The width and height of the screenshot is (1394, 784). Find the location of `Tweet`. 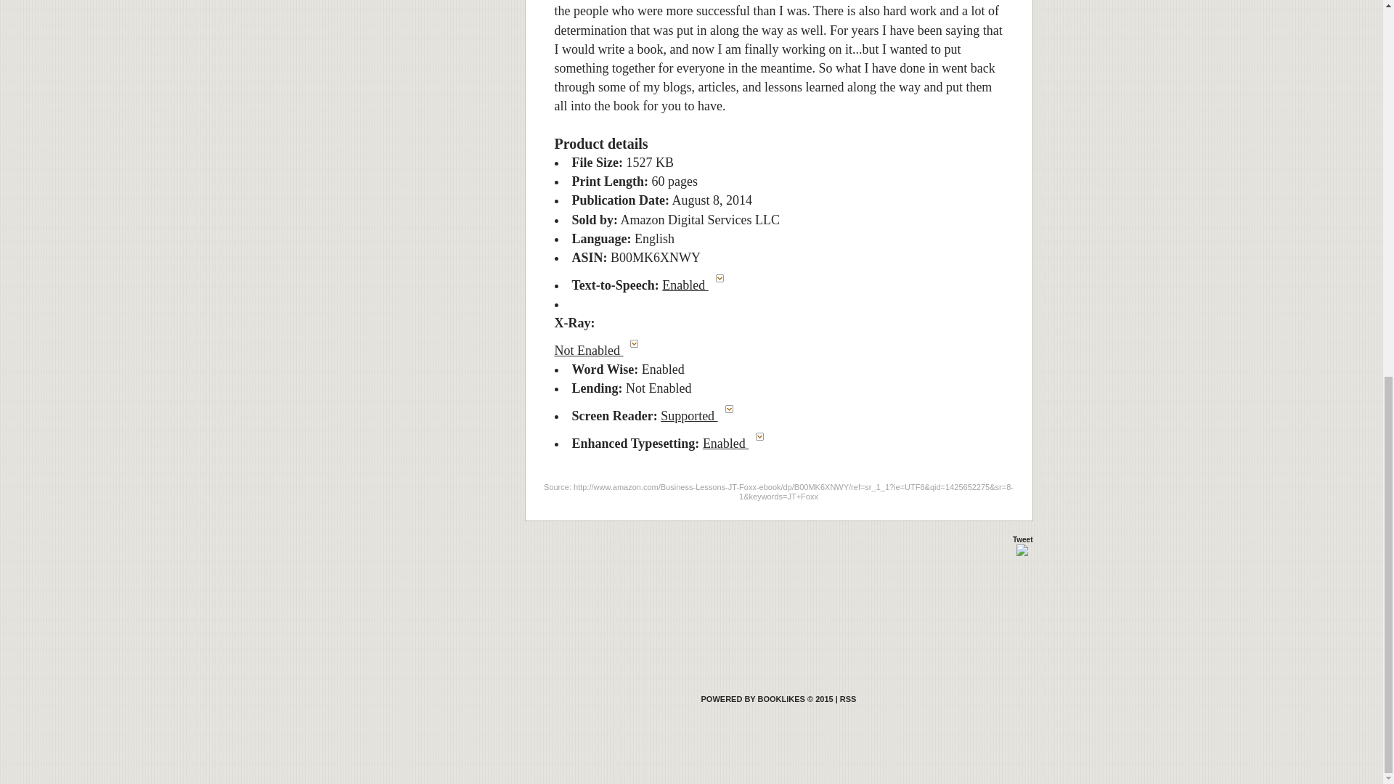

Tweet is located at coordinates (1022, 539).